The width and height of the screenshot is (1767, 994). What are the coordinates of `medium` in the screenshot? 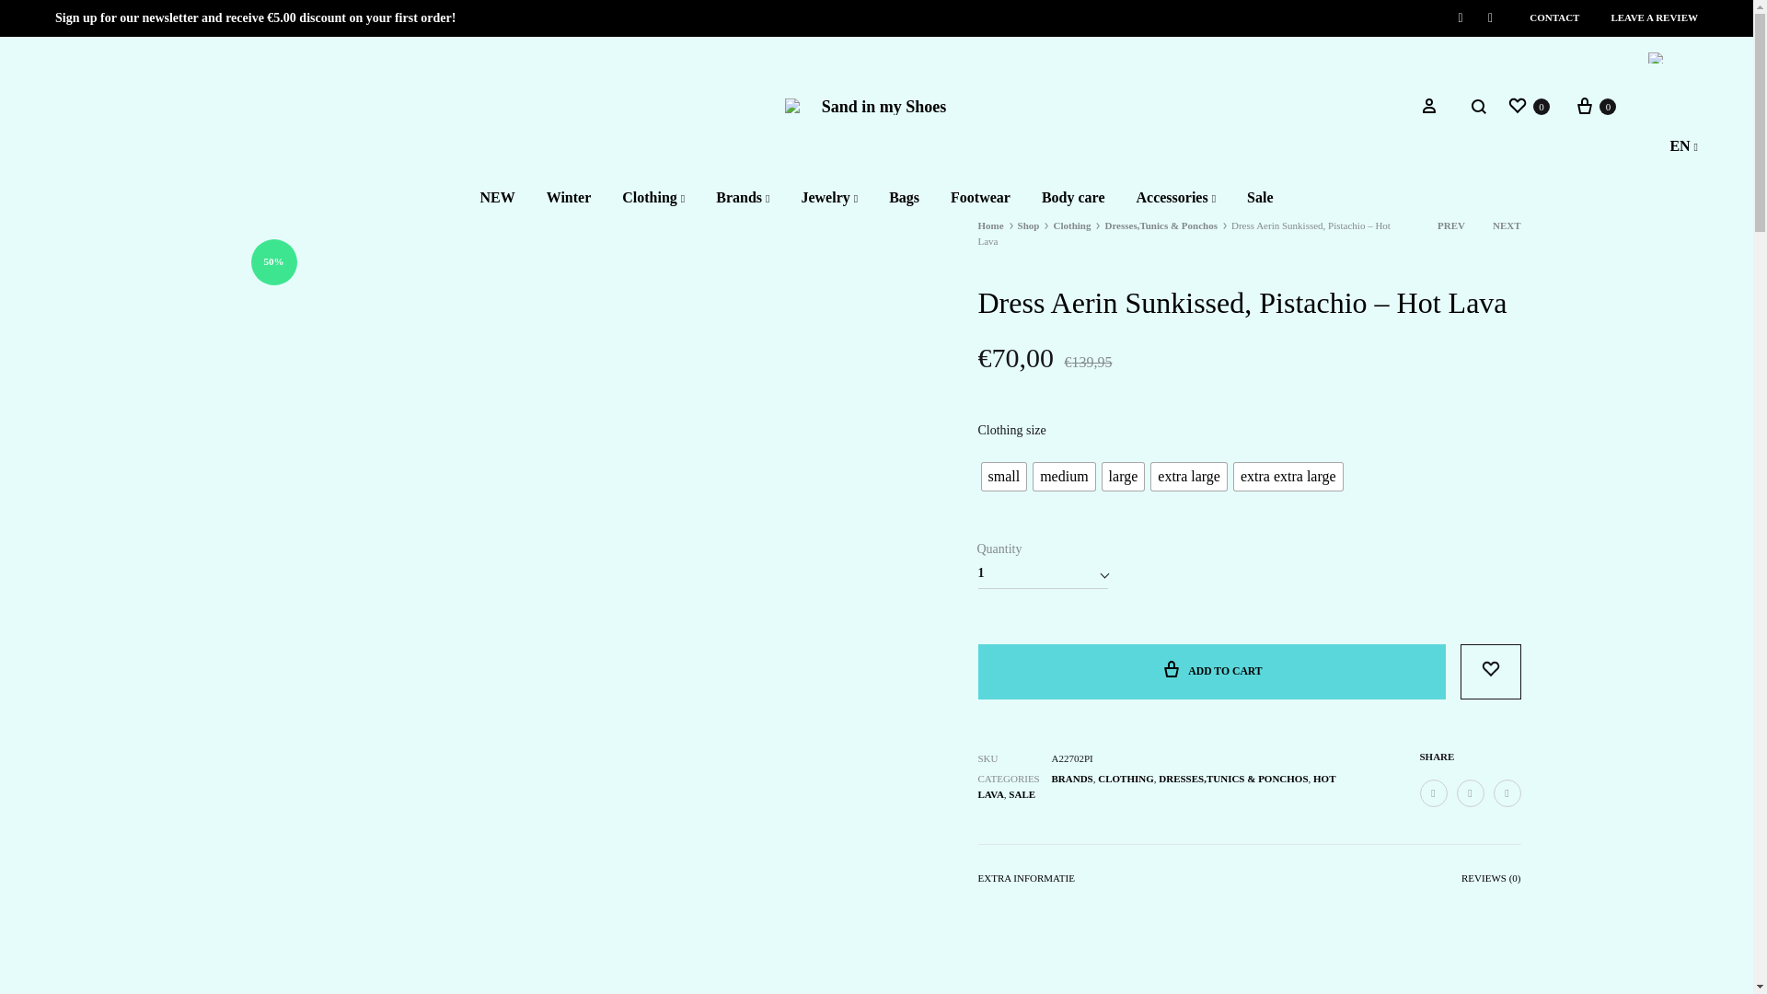 It's located at (1064, 477).